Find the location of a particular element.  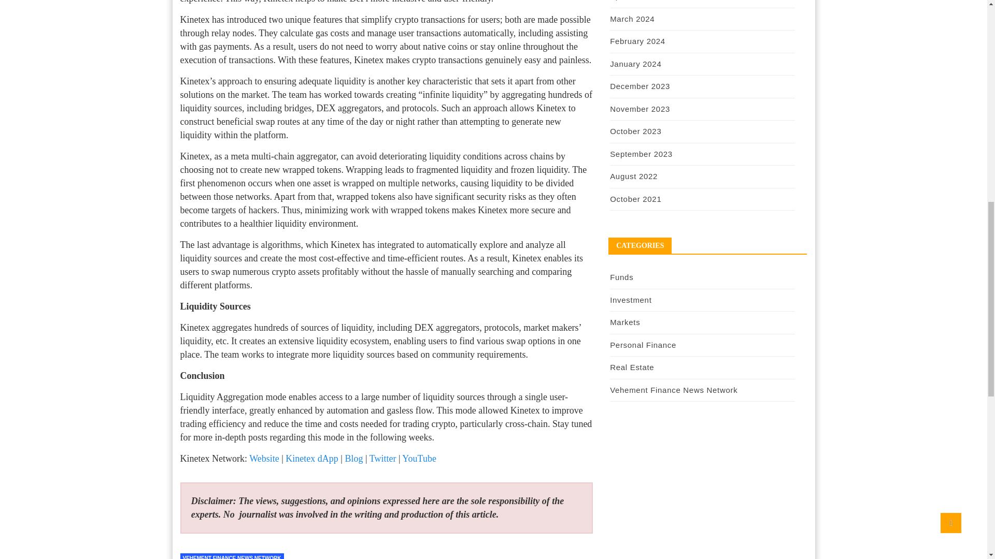

Blog is located at coordinates (353, 459).